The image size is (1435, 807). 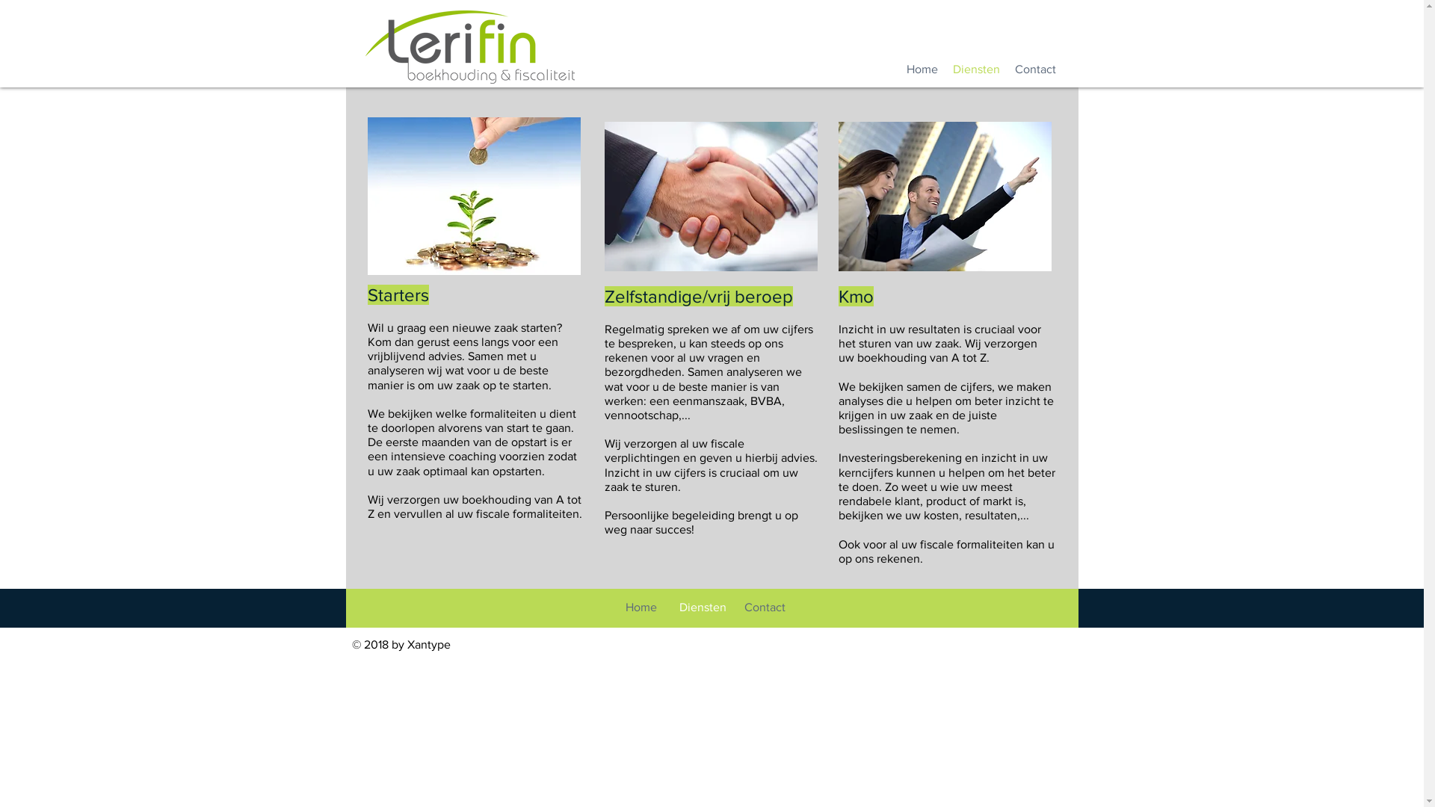 I want to click on Fotolia_14260023.jpg, so click(x=474, y=196).